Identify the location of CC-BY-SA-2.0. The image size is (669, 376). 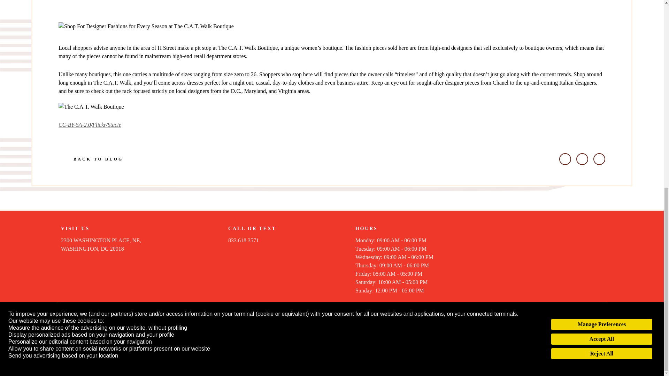
(101, 244).